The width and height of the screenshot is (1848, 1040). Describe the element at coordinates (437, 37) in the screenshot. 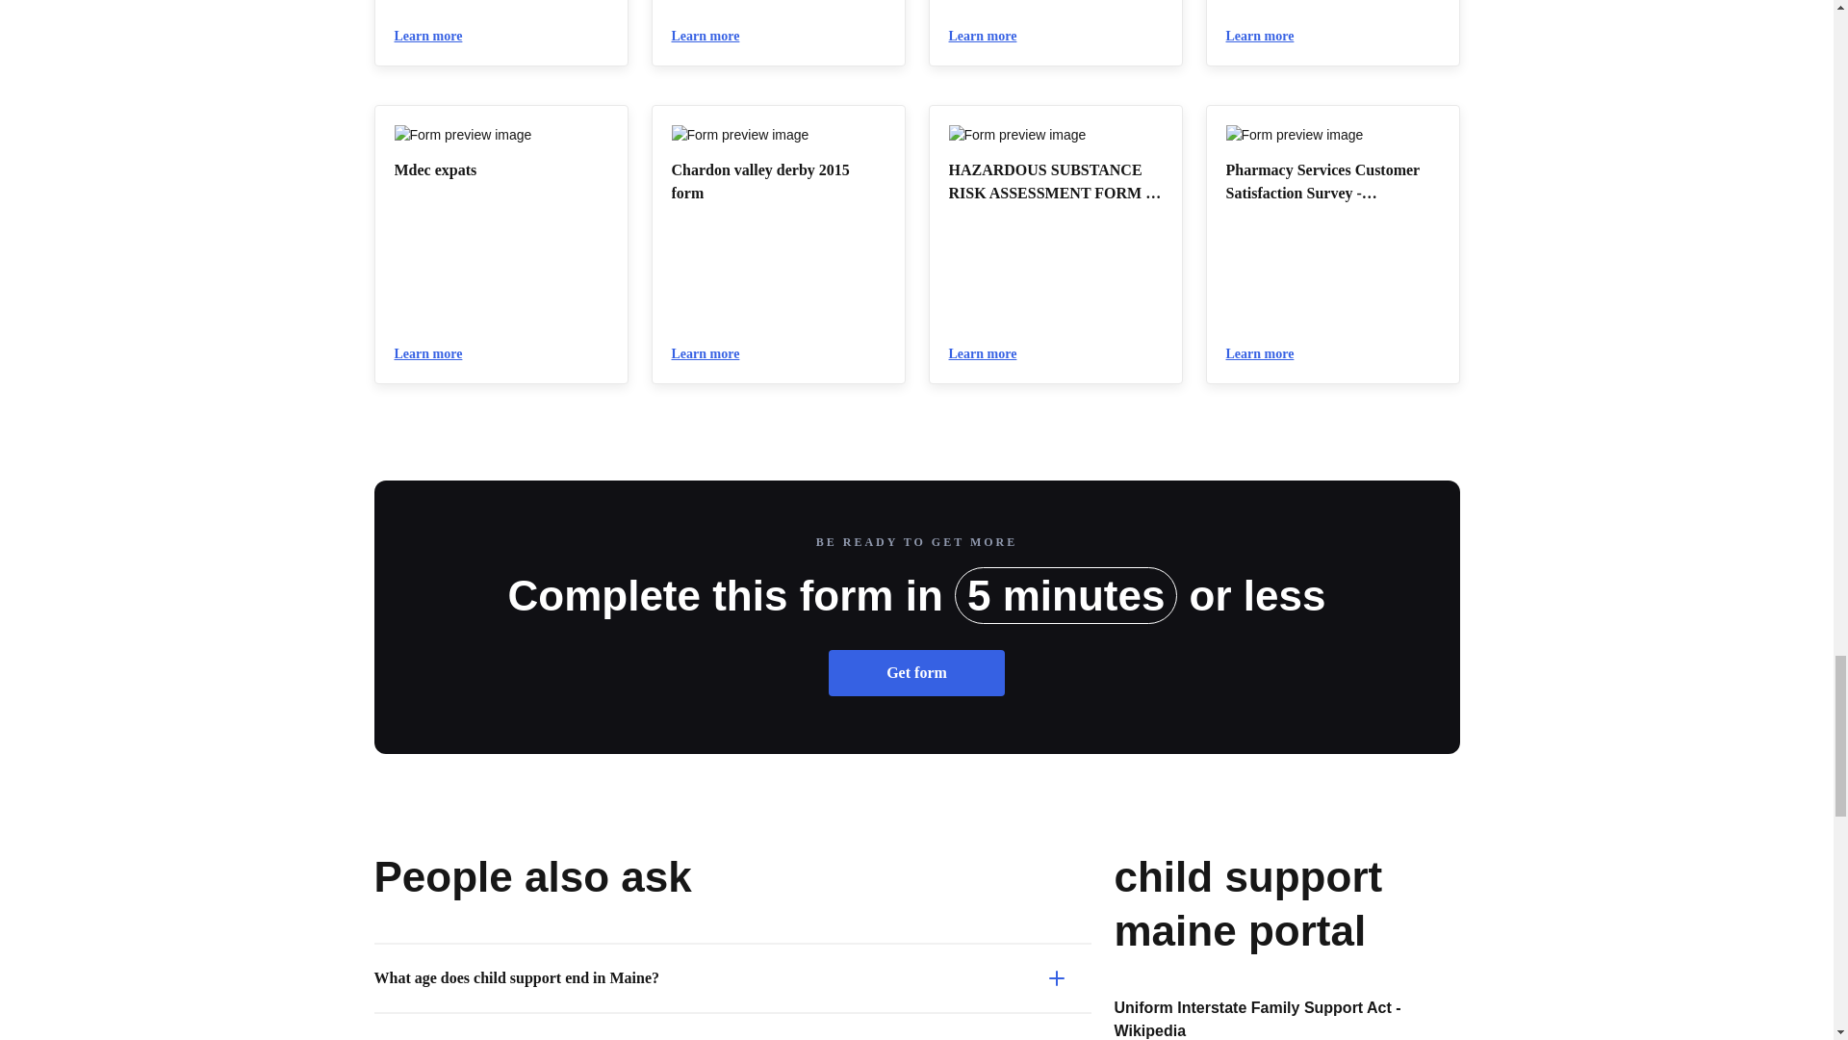

I see `Learn more` at that location.